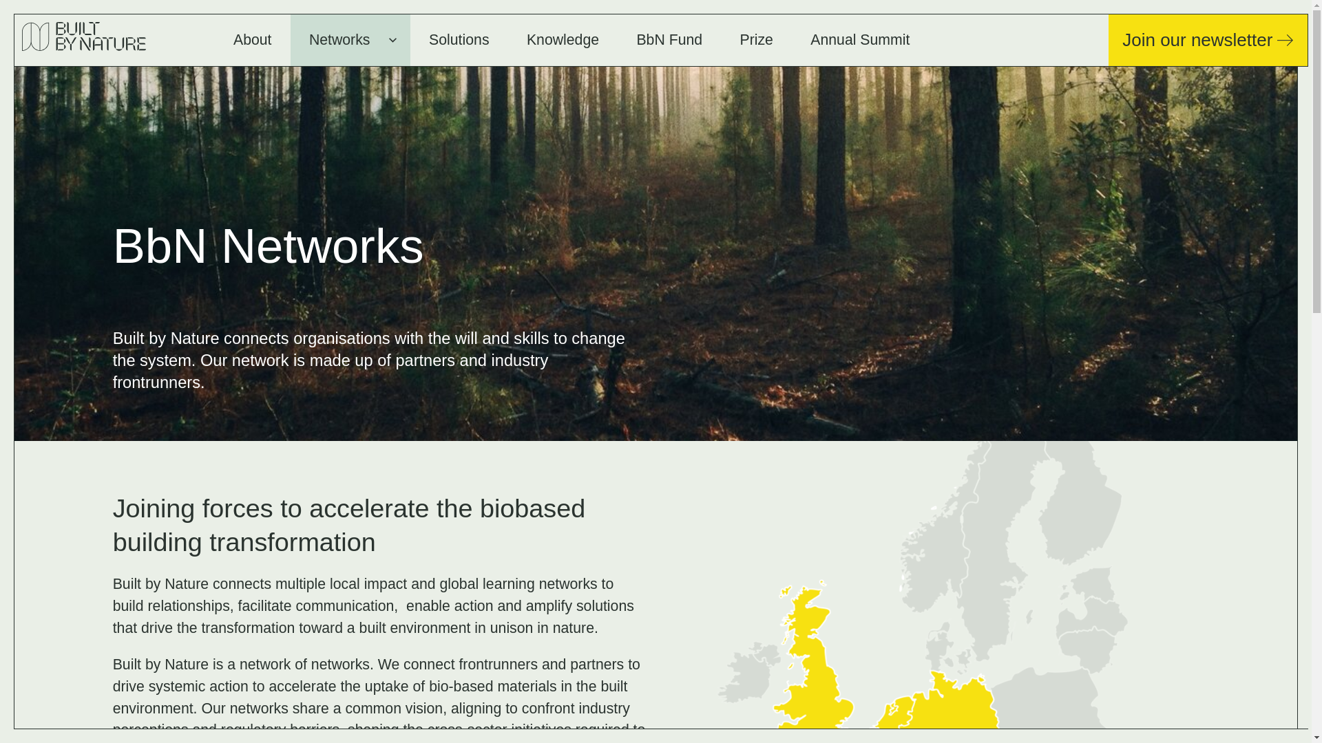 This screenshot has width=1322, height=743. Describe the element at coordinates (859, 40) in the screenshot. I see `About` at that location.